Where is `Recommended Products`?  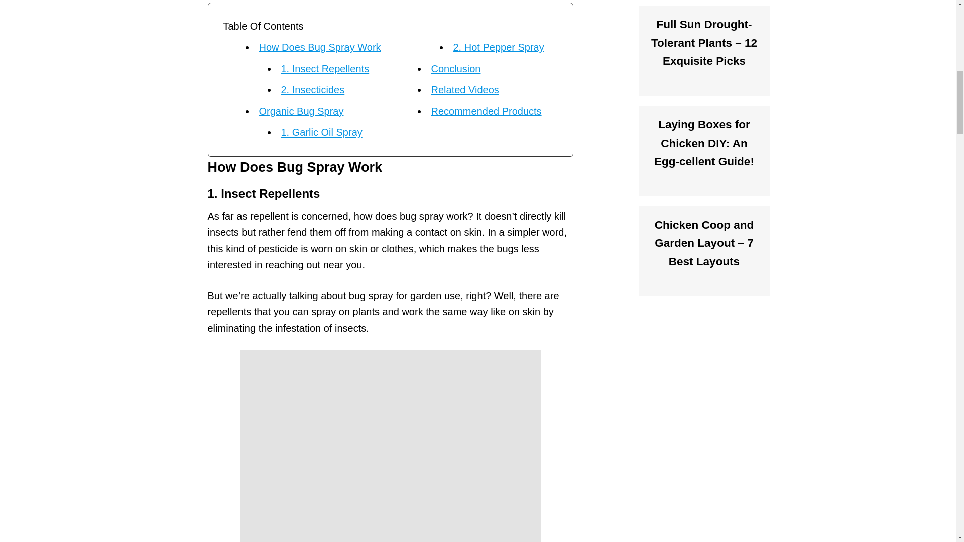
Recommended Products is located at coordinates (486, 111).